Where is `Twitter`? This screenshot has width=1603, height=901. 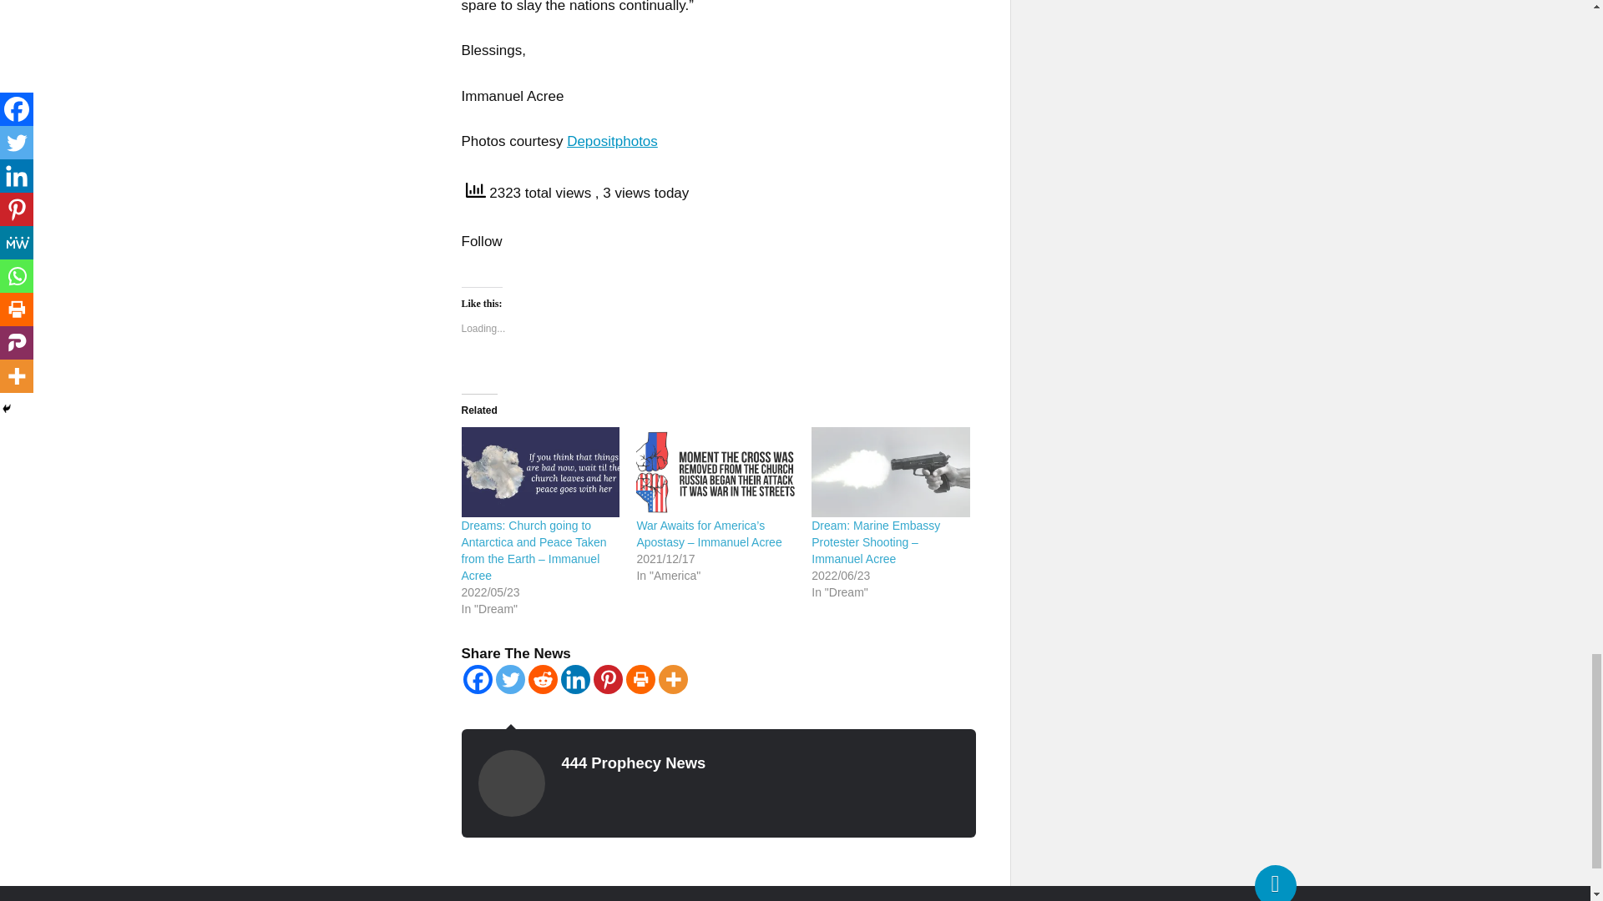 Twitter is located at coordinates (510, 679).